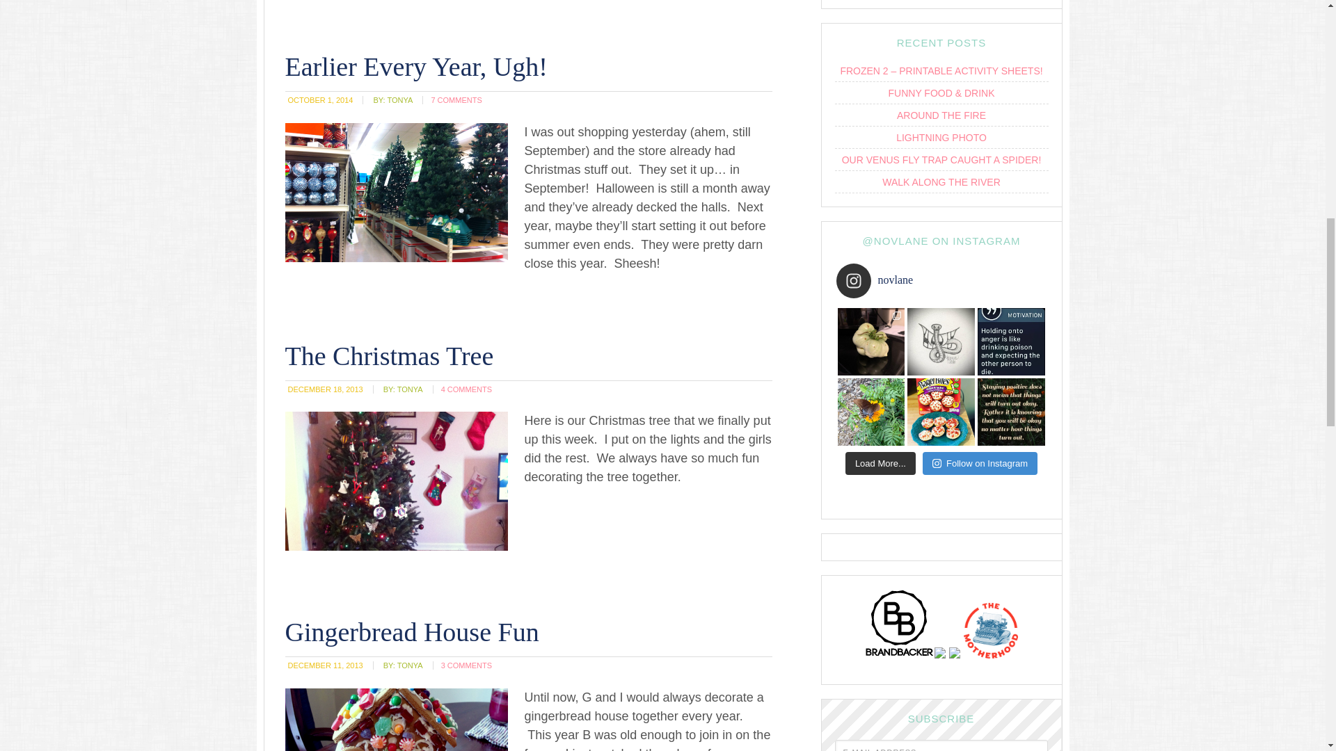 This screenshot has height=751, width=1336. Describe the element at coordinates (991, 661) in the screenshot. I see `Part of The Motherhood` at that location.